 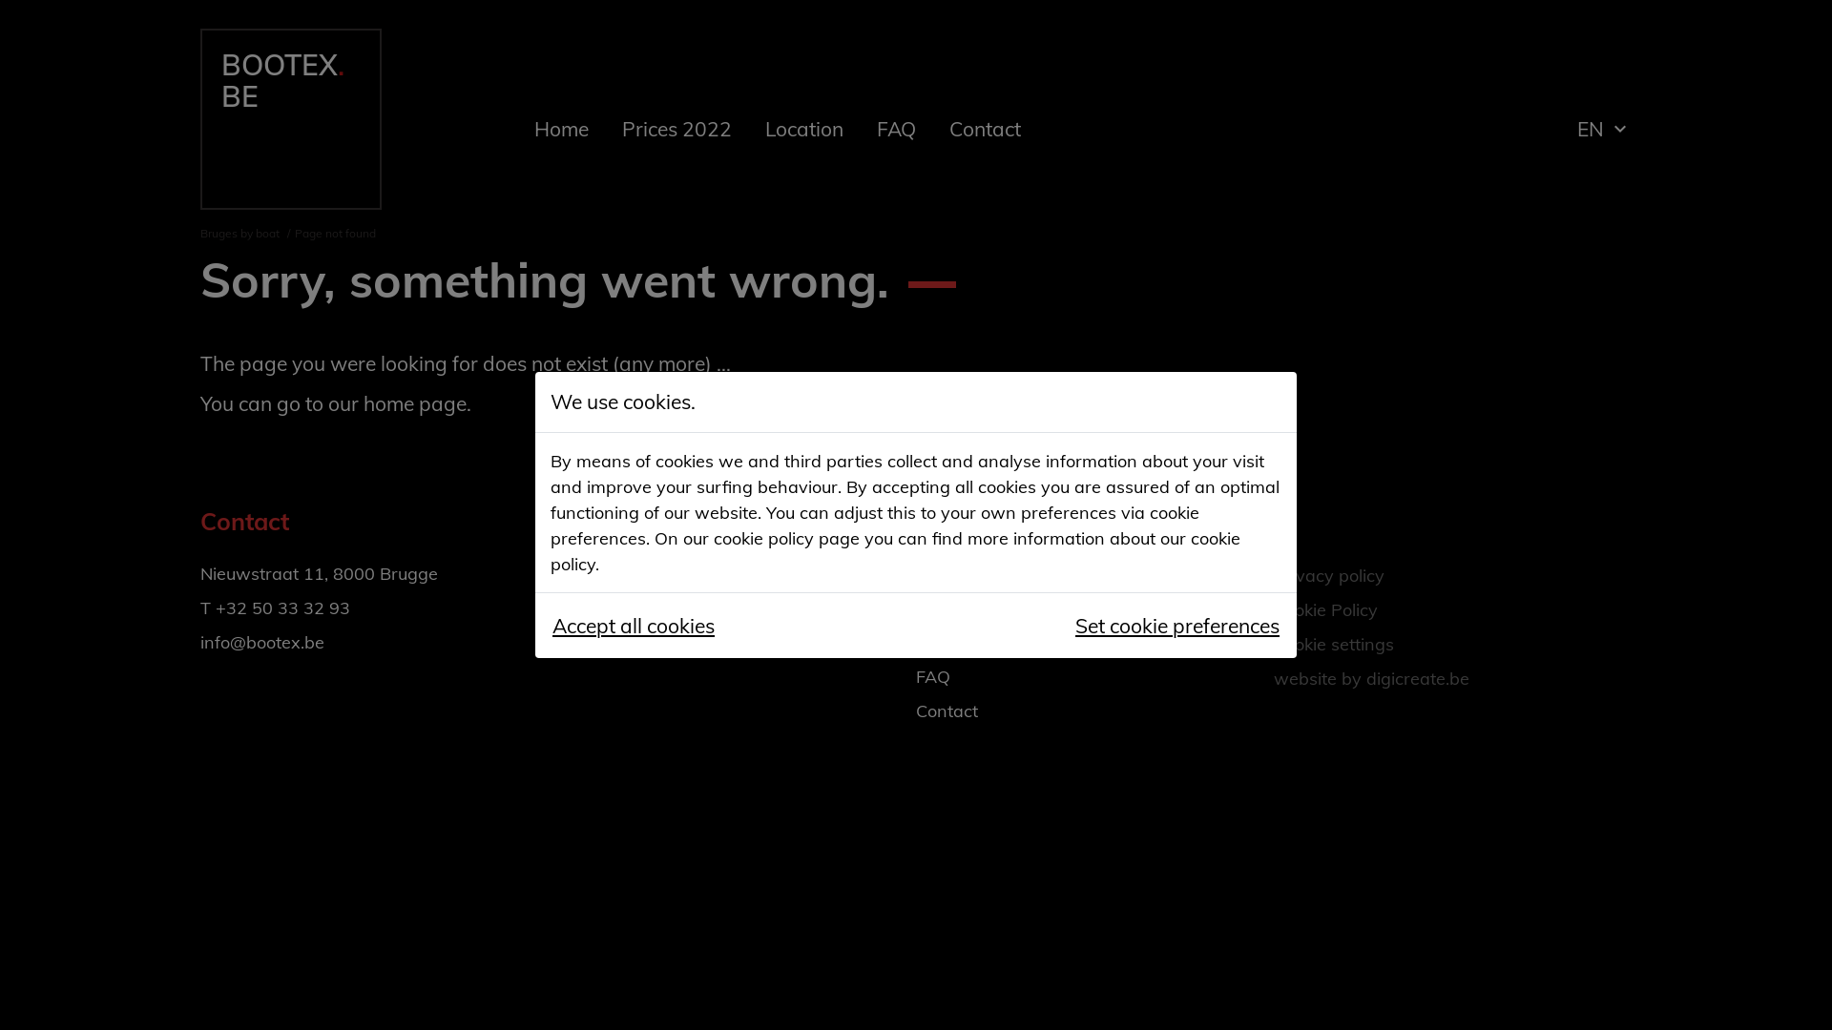 I want to click on +32 50 33 32 93, so click(x=282, y=608).